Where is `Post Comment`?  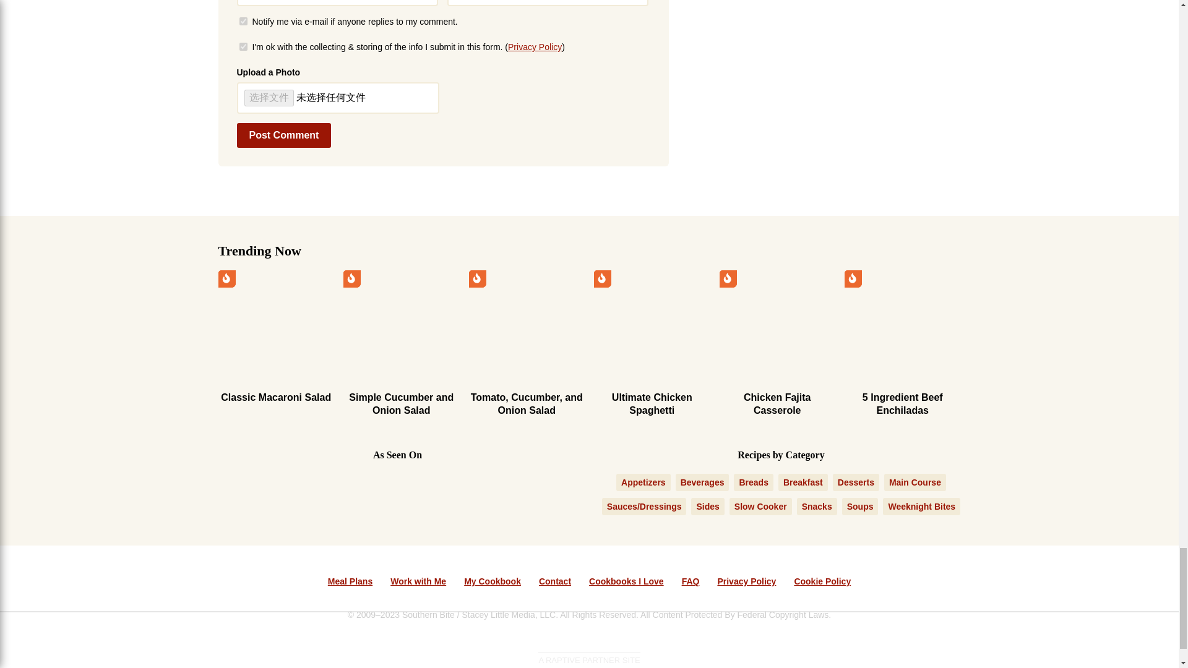 Post Comment is located at coordinates (283, 135).